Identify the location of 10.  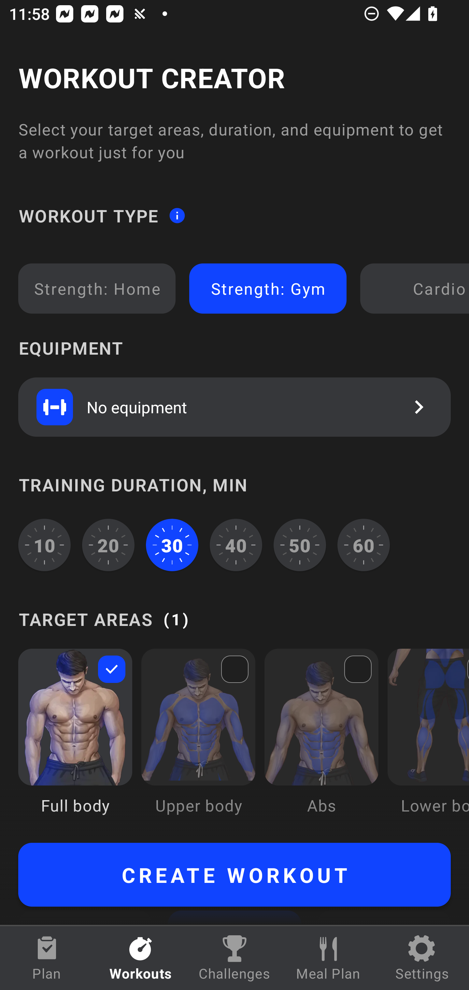
(44, 545).